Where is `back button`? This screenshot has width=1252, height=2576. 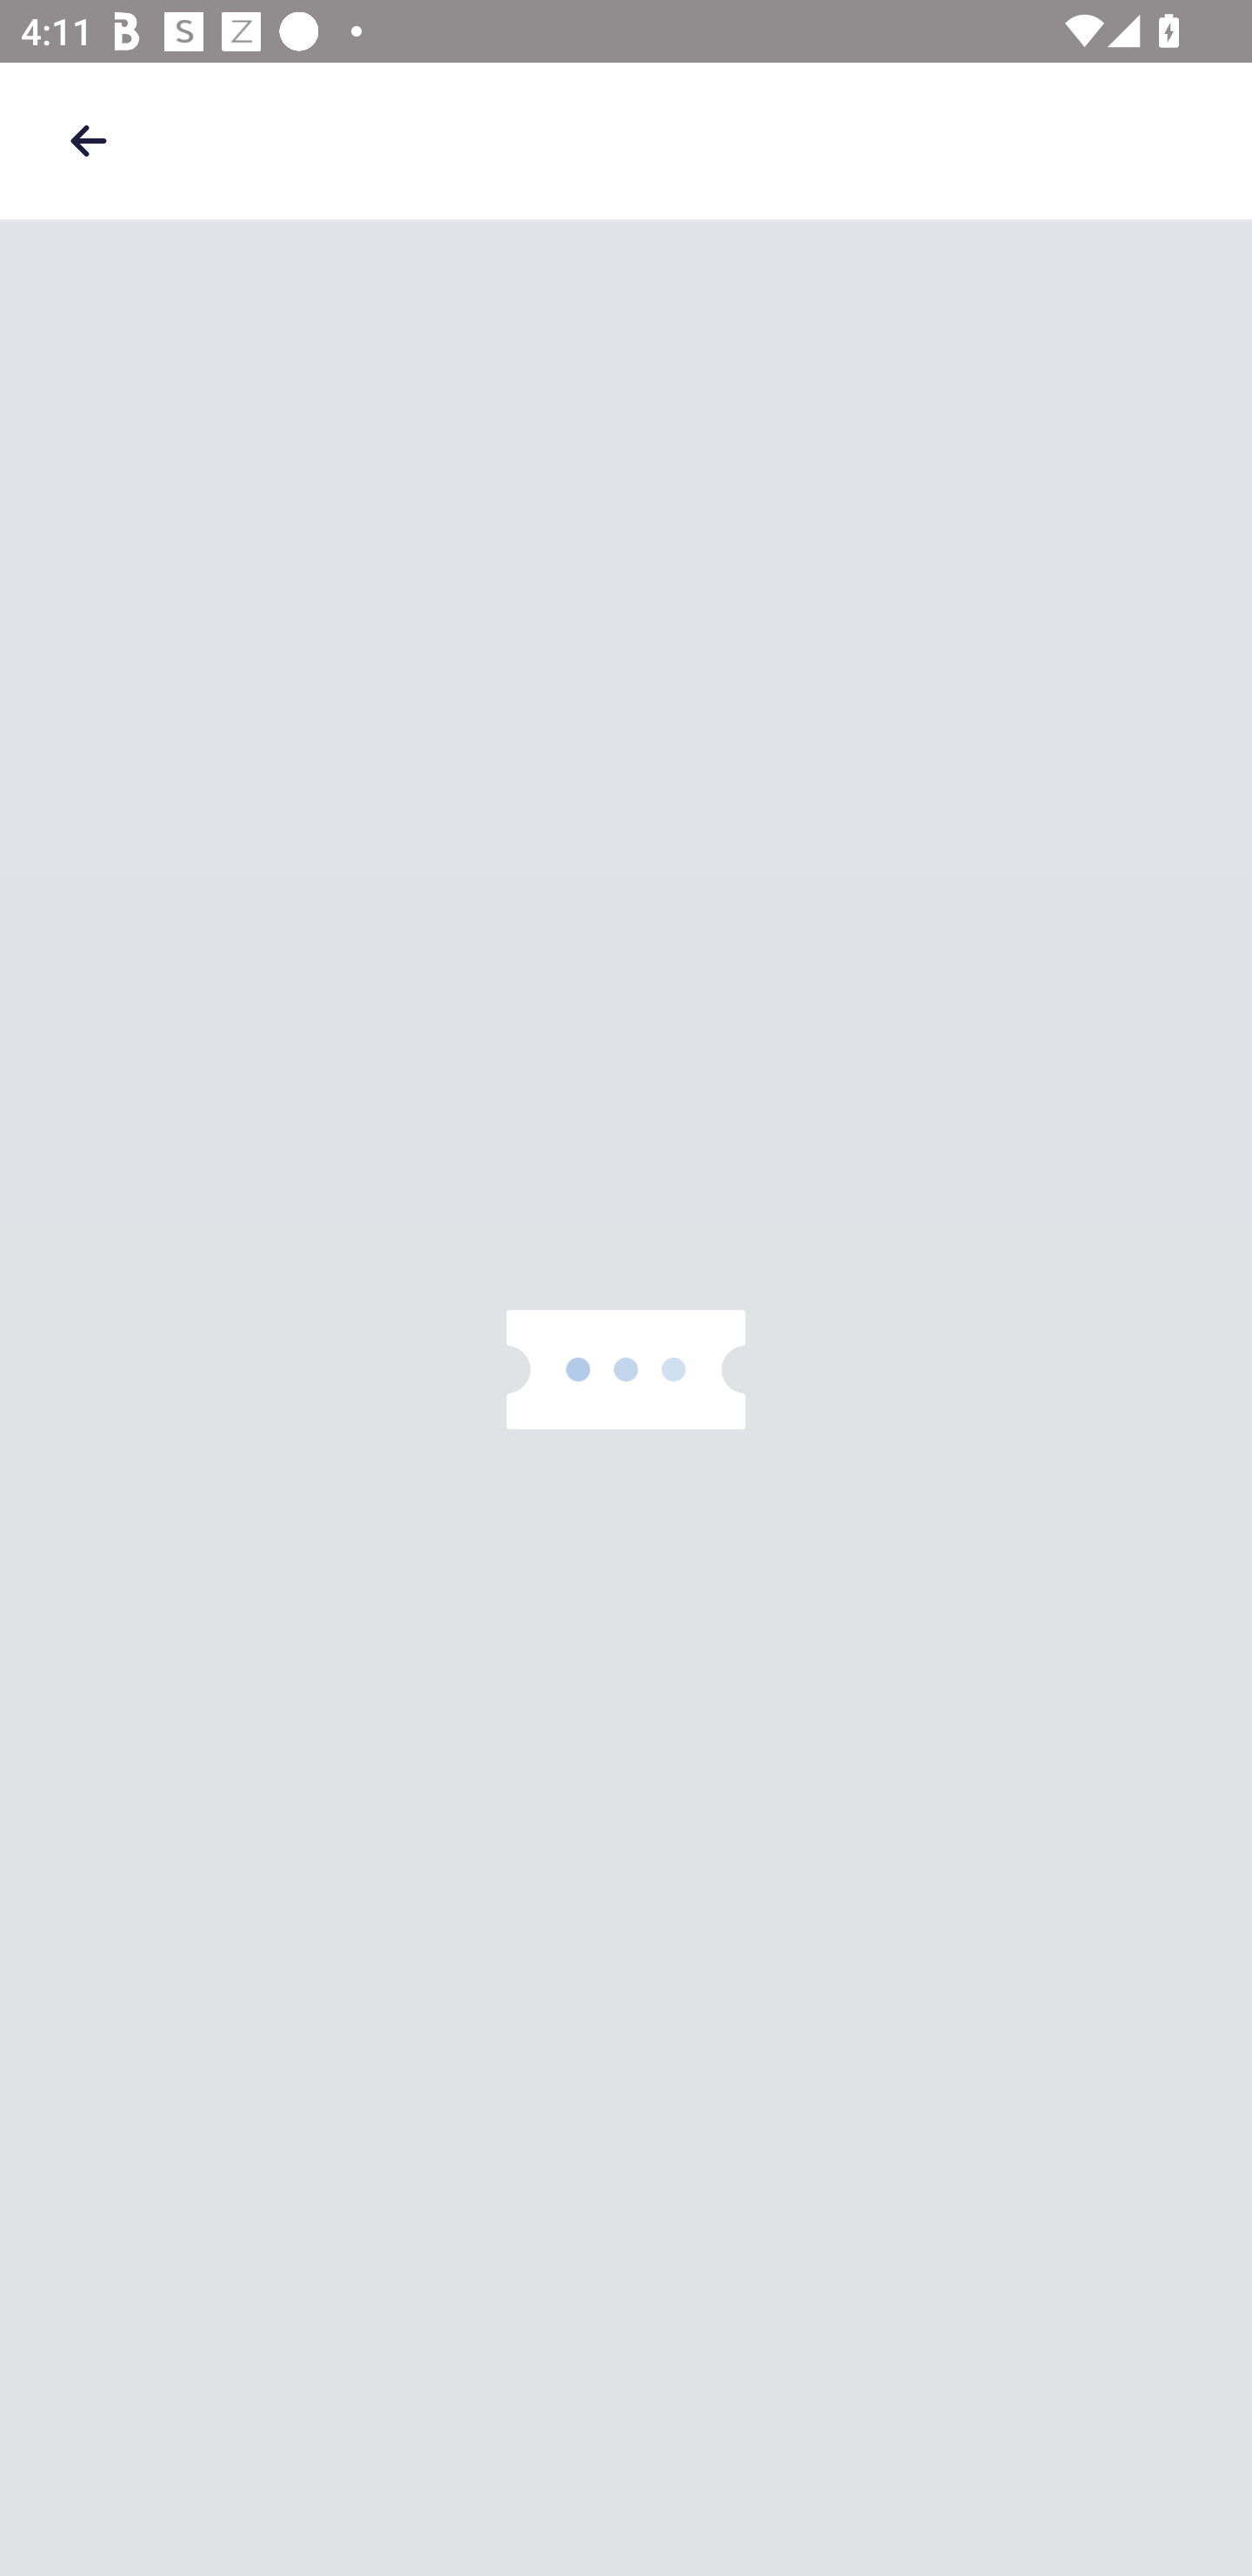
back button is located at coordinates (88, 140).